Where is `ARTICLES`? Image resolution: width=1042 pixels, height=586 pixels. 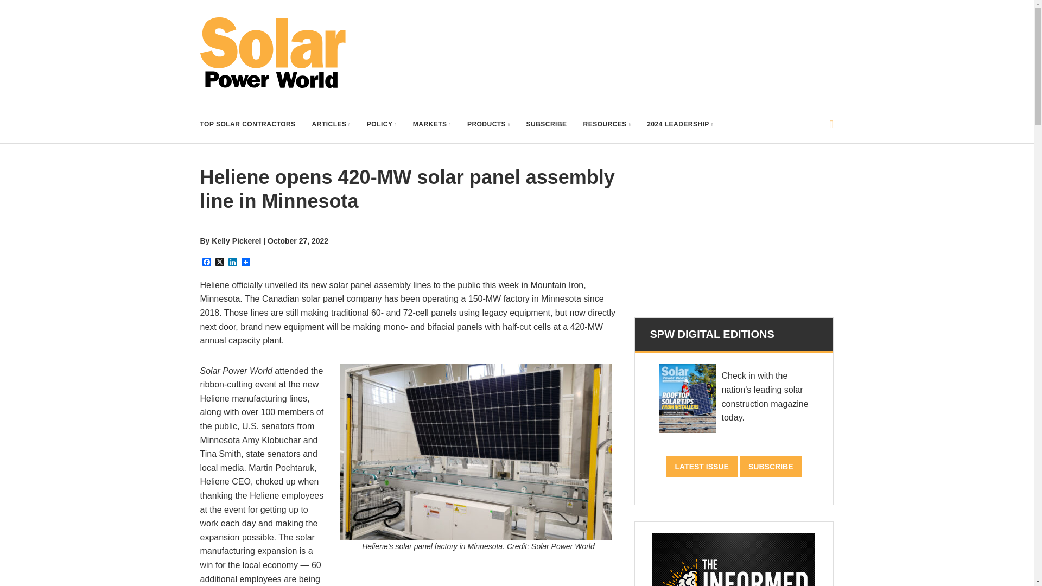
ARTICLES is located at coordinates (331, 124).